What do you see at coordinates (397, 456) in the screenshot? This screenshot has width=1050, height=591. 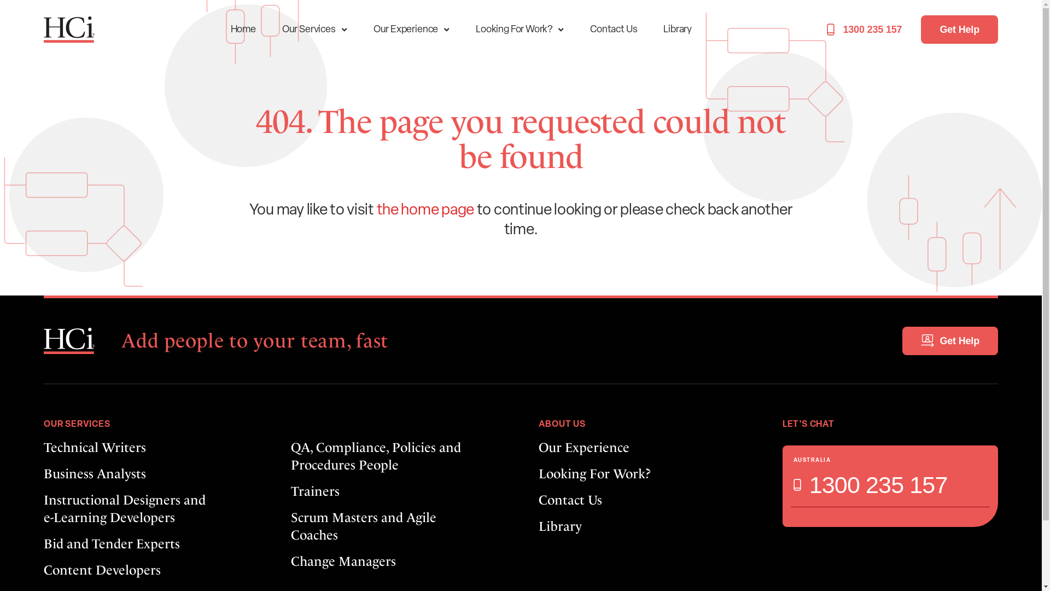 I see `QA, Compliance, Policies and Procedures People` at bounding box center [397, 456].